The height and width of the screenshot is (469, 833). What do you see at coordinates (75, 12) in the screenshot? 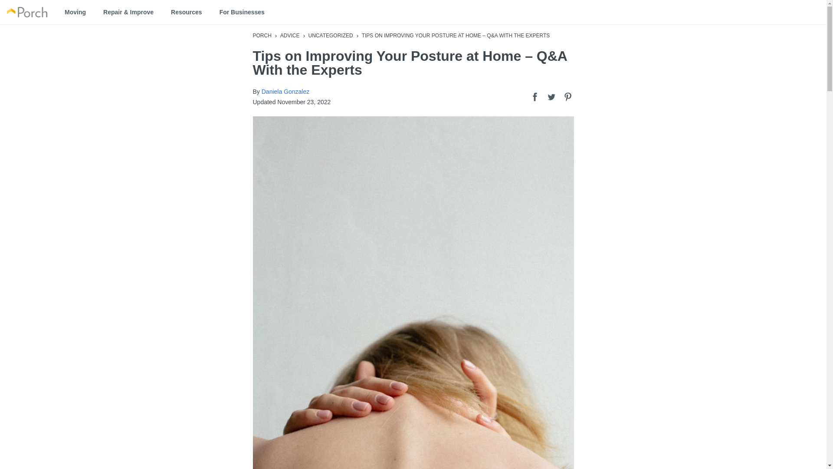
I see `Moving` at bounding box center [75, 12].